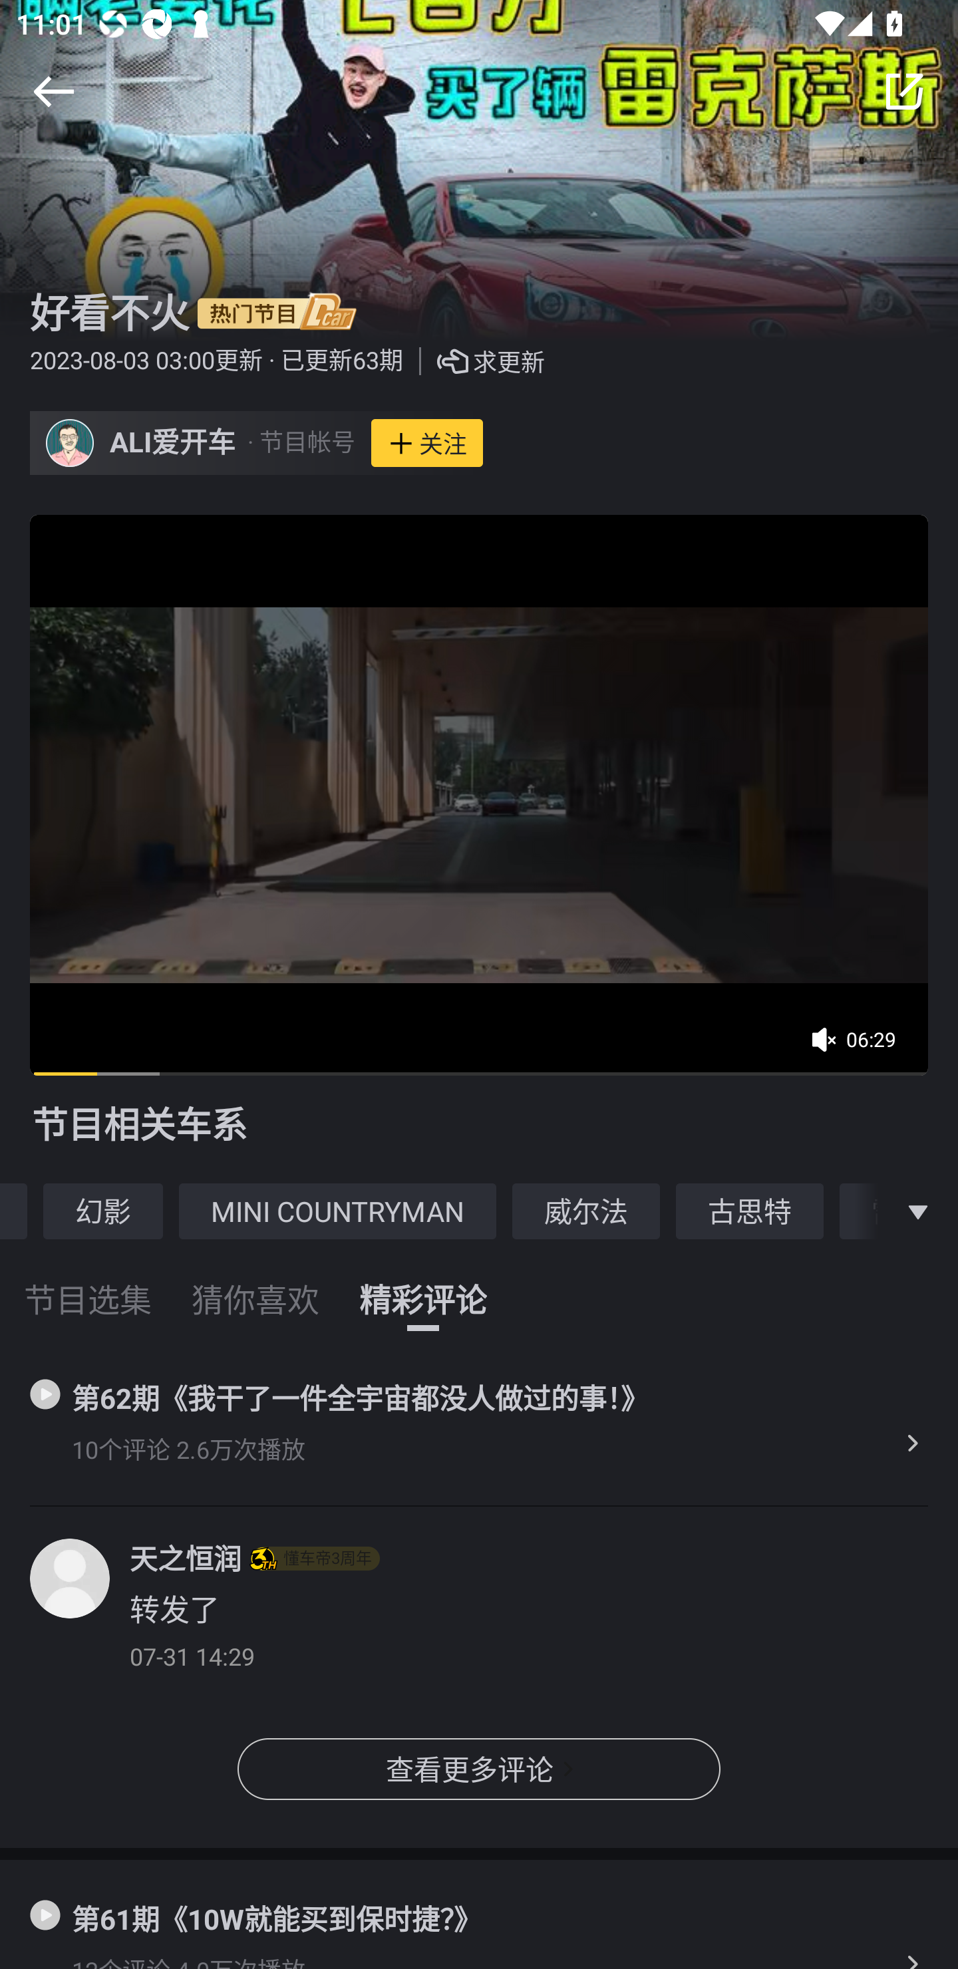 This screenshot has height=1969, width=958. What do you see at coordinates (315, 1558) in the screenshot?
I see `懂车帝3周年` at bounding box center [315, 1558].